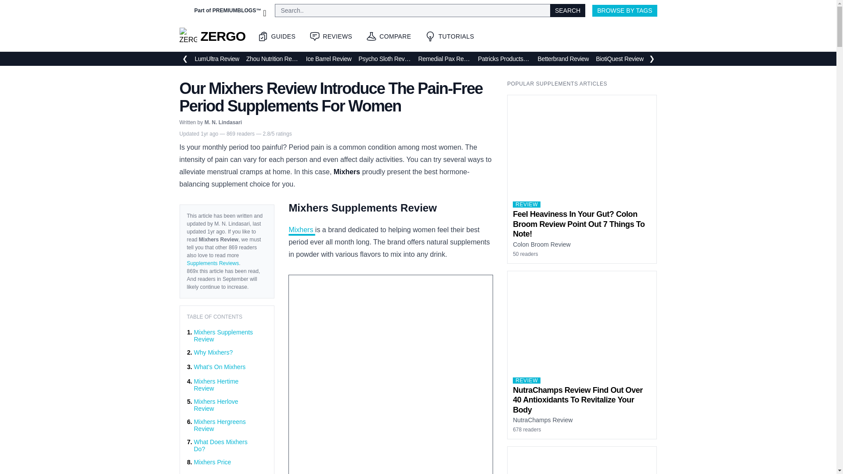  I want to click on REVIEWS, so click(331, 36).